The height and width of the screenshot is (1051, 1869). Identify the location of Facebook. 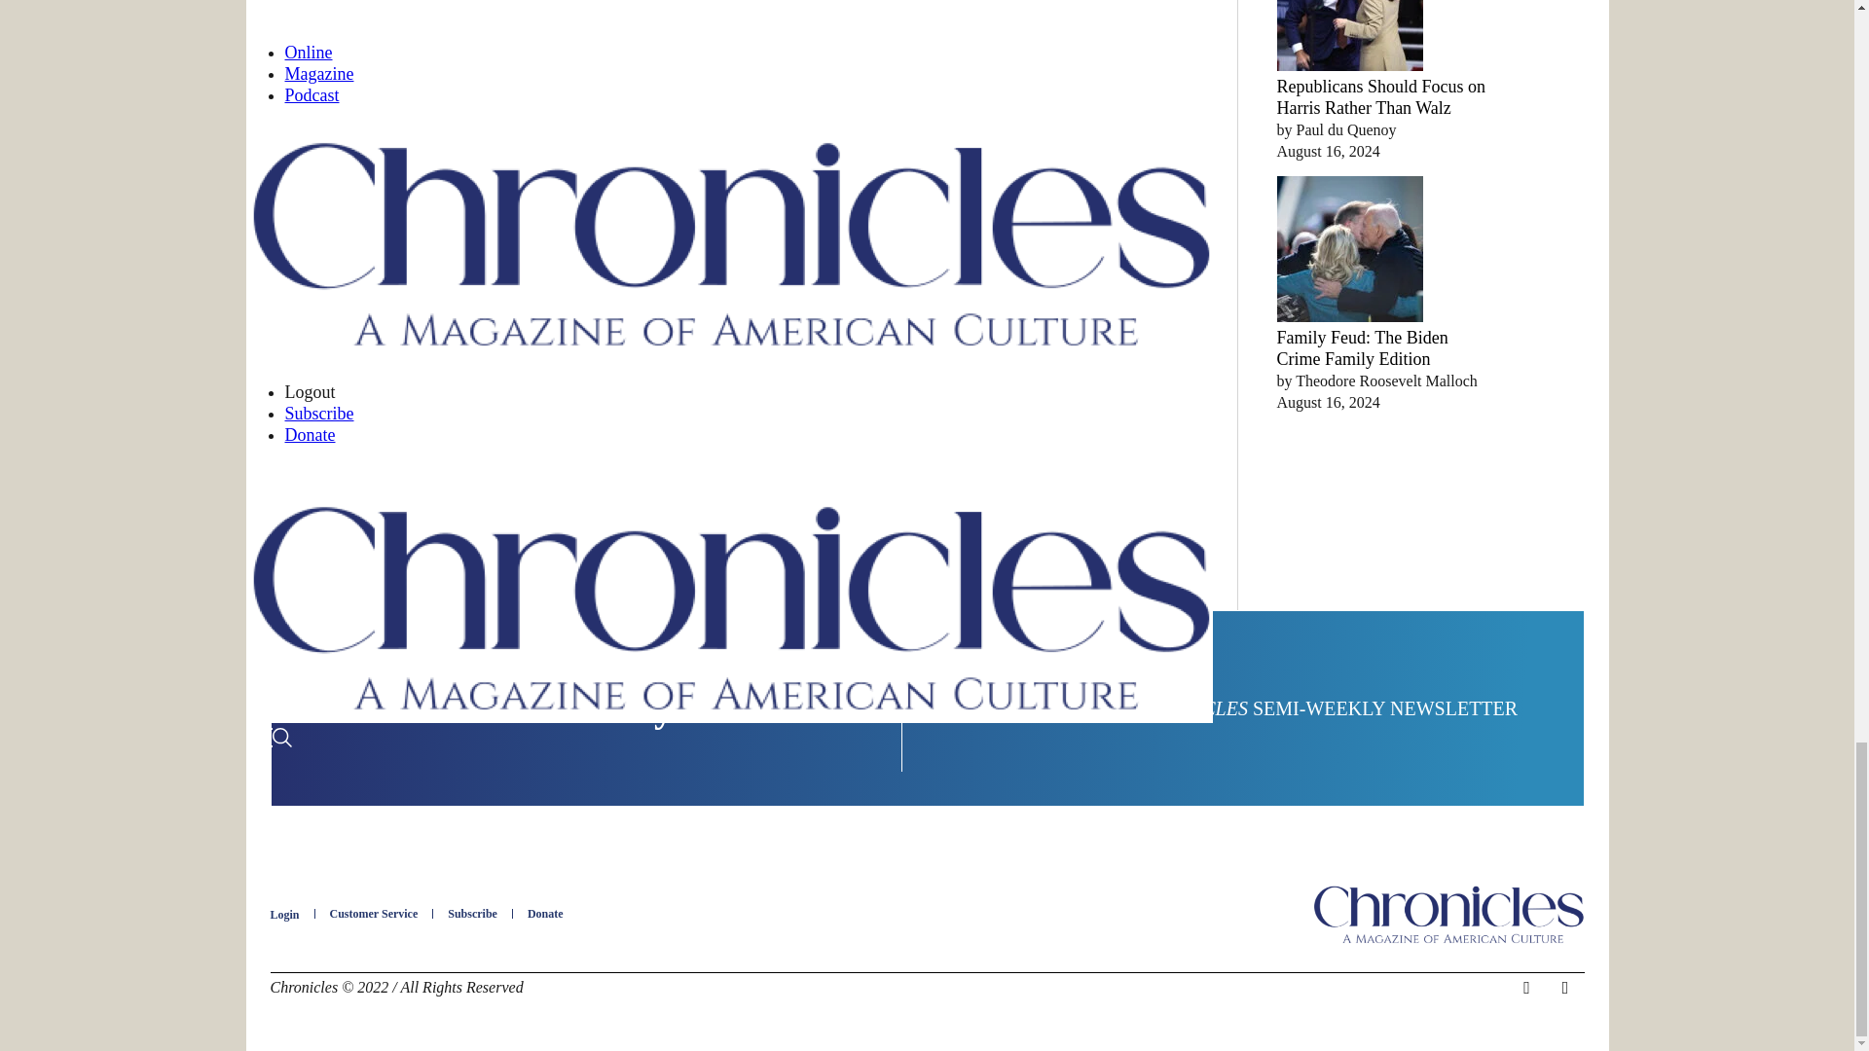
(1526, 988).